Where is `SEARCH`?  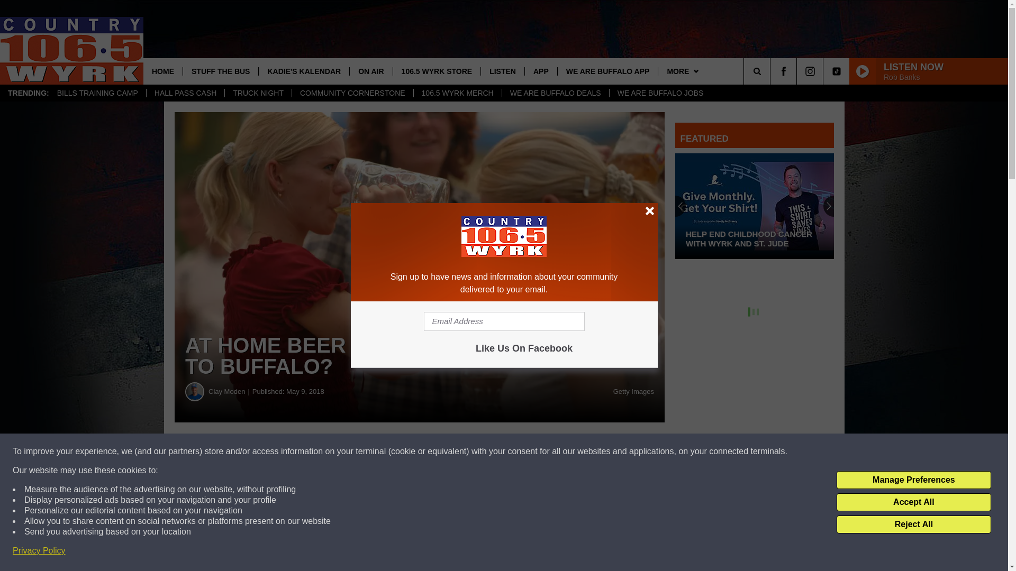
SEARCH is located at coordinates (772, 71).